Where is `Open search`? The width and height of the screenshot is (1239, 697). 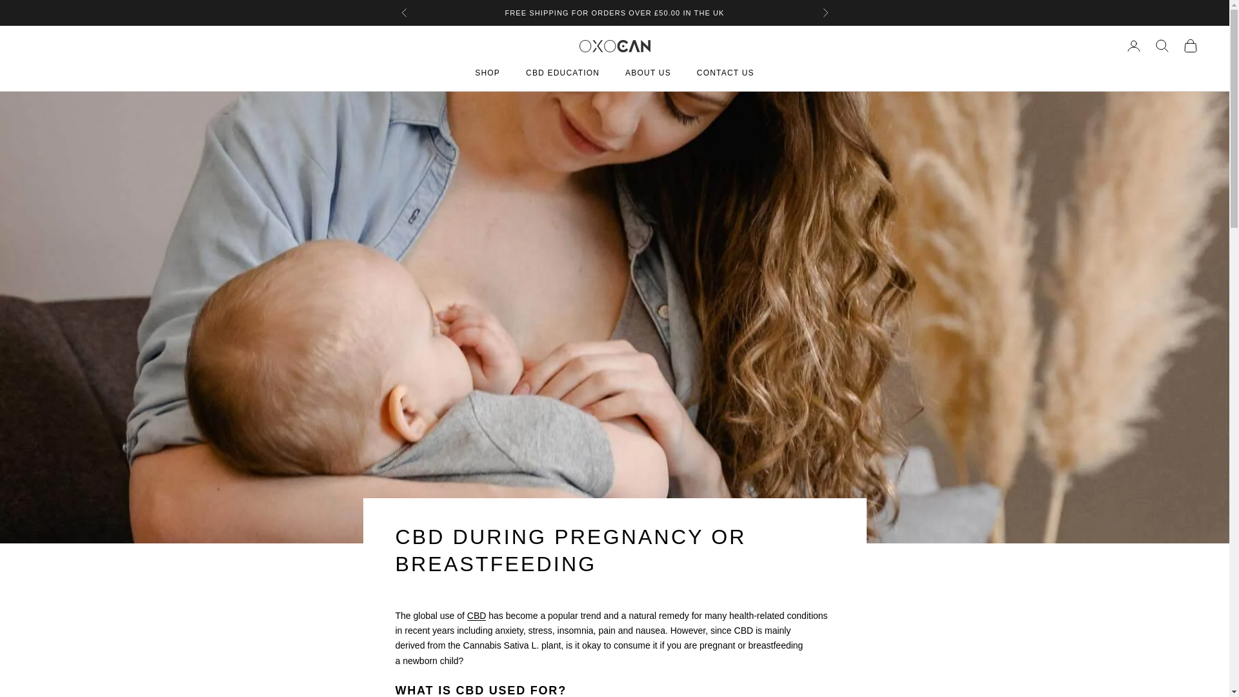
Open search is located at coordinates (1162, 46).